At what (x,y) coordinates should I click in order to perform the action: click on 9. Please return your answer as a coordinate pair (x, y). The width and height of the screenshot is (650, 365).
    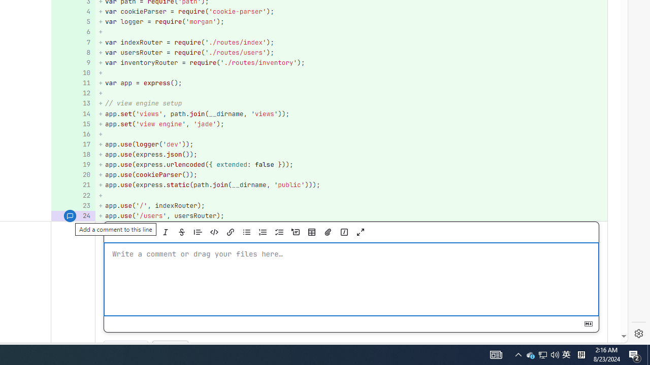
    Looking at the image, I should click on (72, 62).